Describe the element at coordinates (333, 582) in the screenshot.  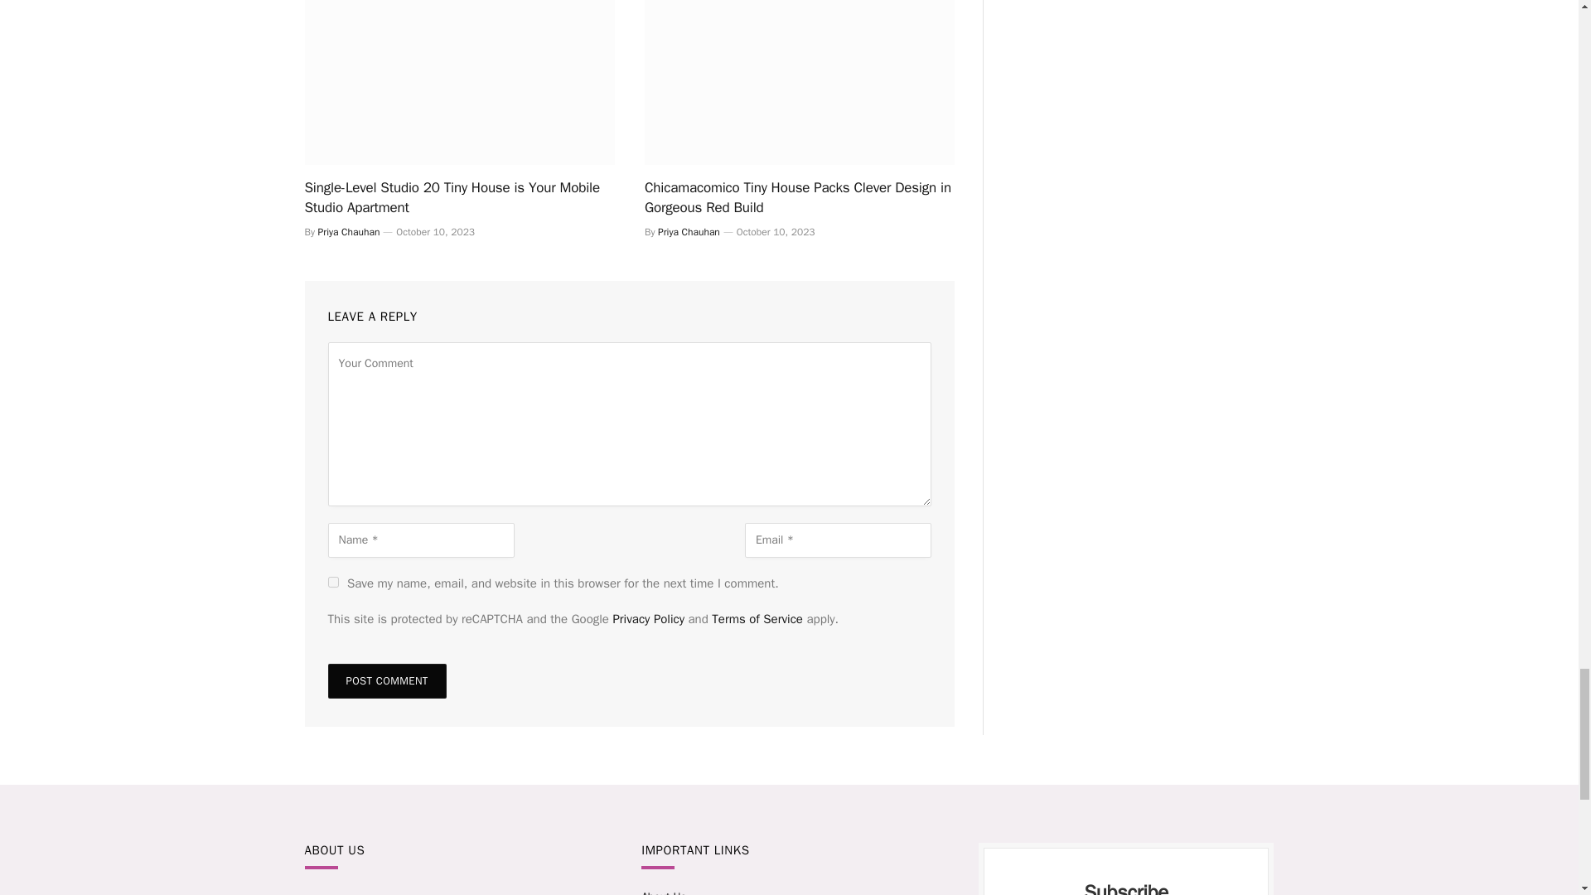
I see `yes` at that location.